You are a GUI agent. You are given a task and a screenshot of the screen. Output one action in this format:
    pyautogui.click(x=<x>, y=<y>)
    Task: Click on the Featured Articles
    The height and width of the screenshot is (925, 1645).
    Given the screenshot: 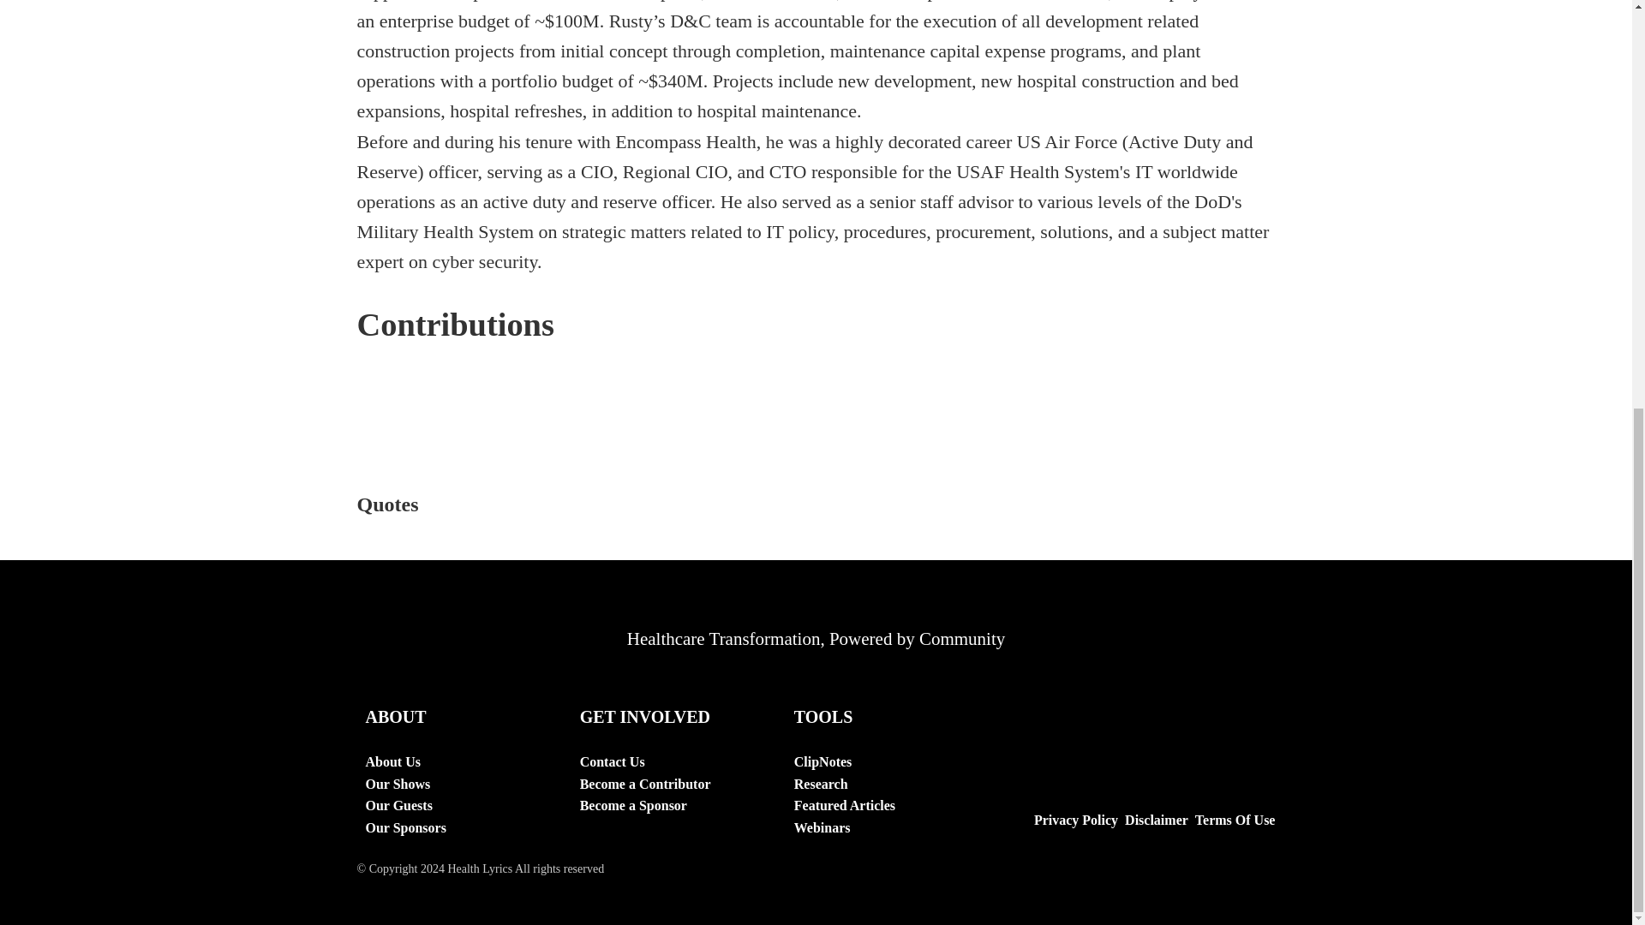 What is the action you would take?
    pyautogui.click(x=845, y=805)
    